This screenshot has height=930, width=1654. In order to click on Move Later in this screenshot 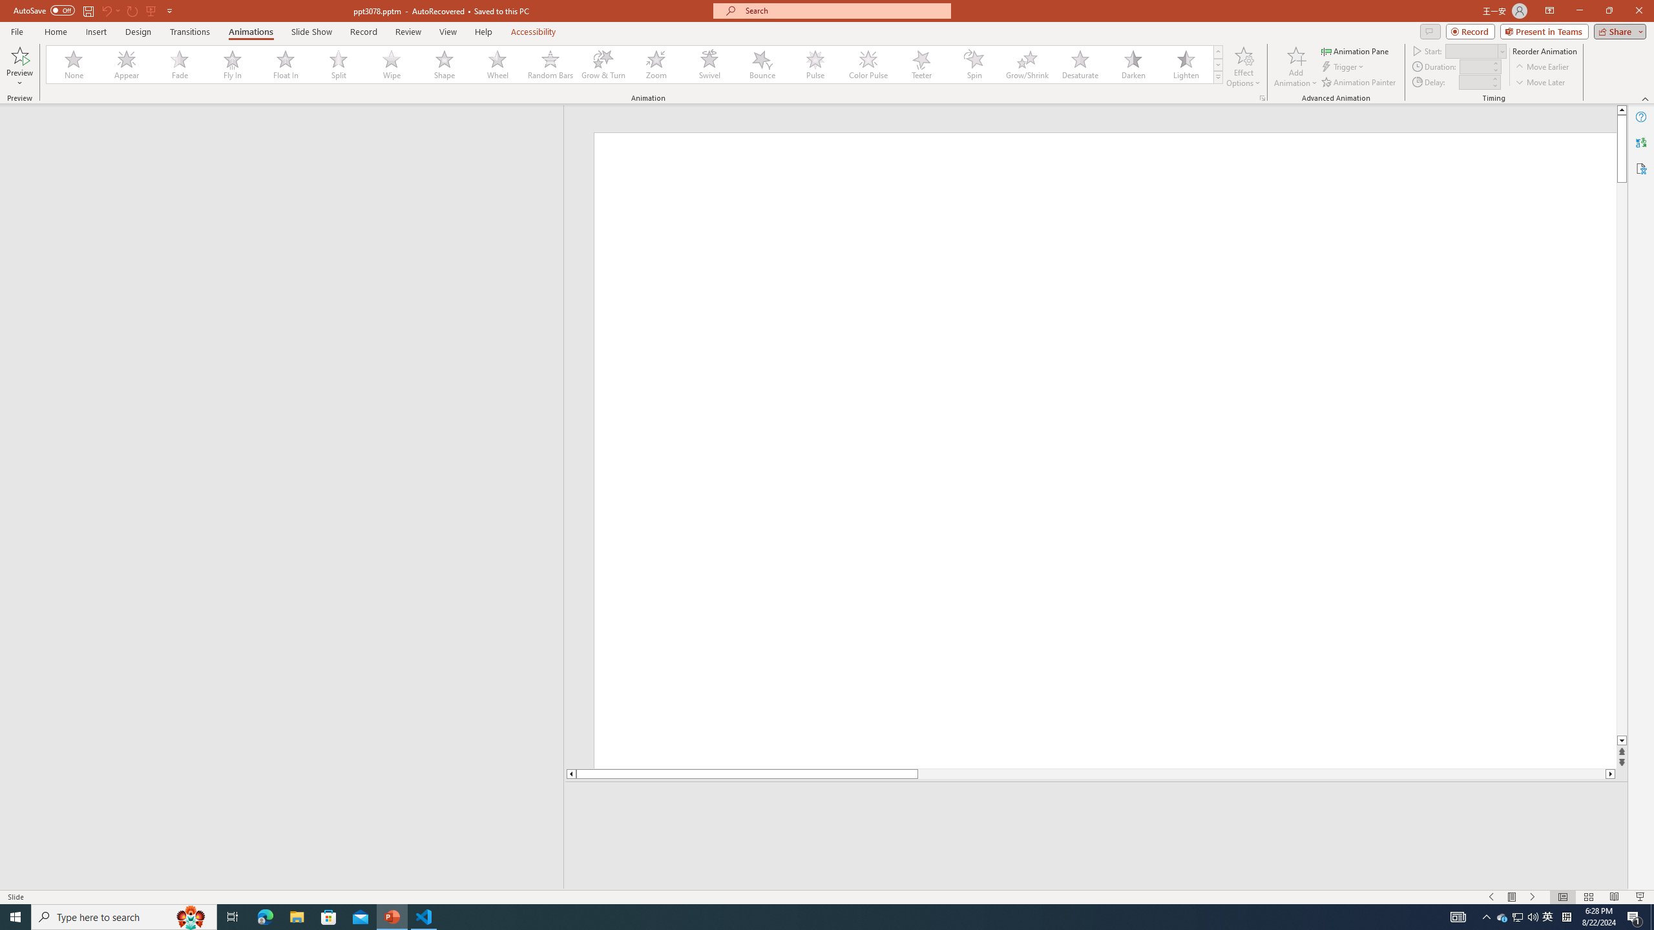, I will do `click(1540, 83)`.